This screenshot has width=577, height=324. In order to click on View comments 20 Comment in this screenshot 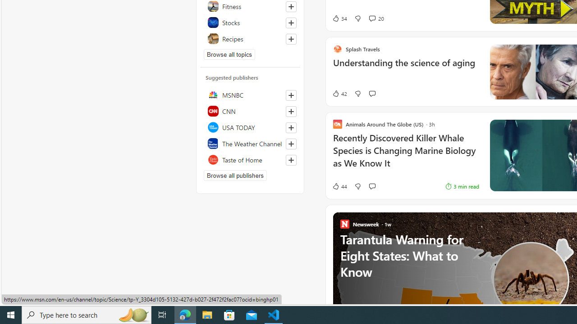, I will do `click(376, 18)`.